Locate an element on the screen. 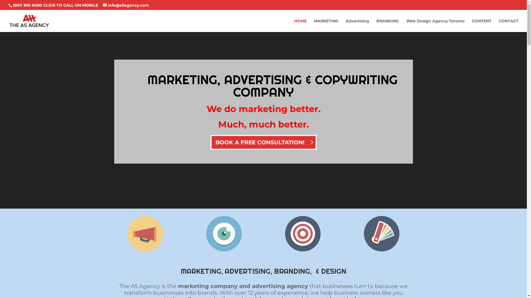 Image resolution: width=531 pixels, height=298 pixels. BOOK A FREE CONSULTATION! is located at coordinates (263, 142).